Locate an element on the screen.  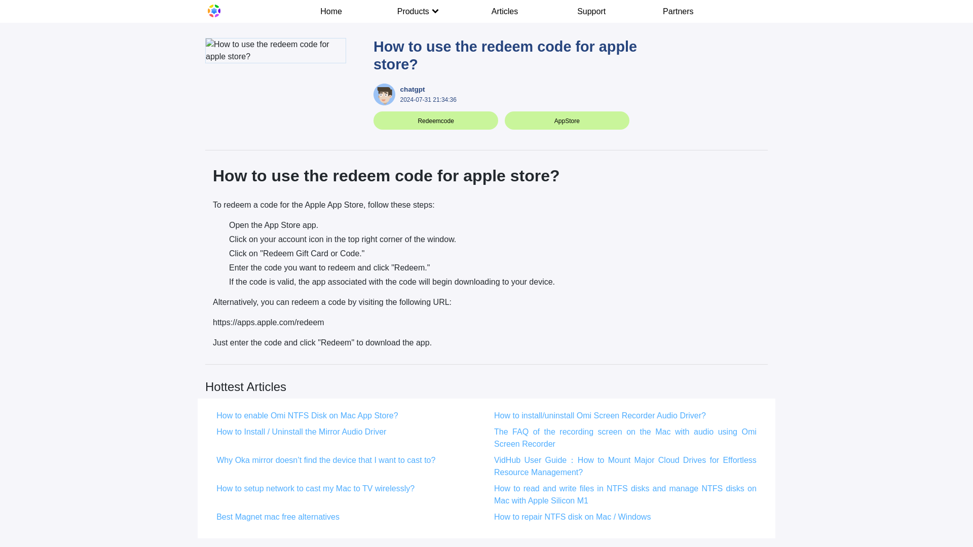
Articles is located at coordinates (505, 11).